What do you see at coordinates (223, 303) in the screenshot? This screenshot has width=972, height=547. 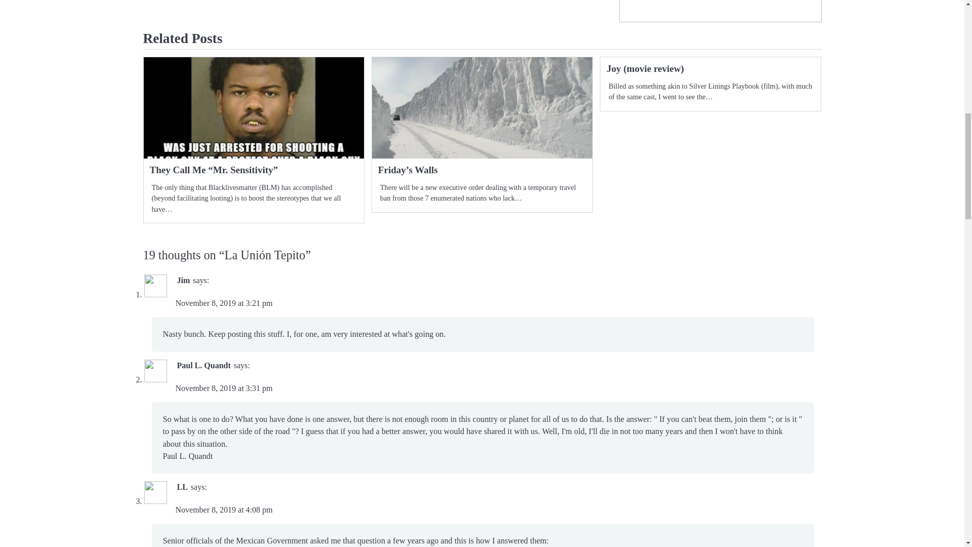 I see `November 8, 2019 at 3:21 pm` at bounding box center [223, 303].